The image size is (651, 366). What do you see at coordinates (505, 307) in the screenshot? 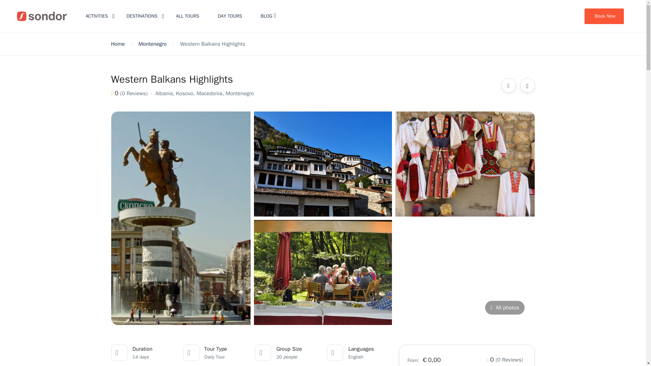
I see `All photos` at bounding box center [505, 307].